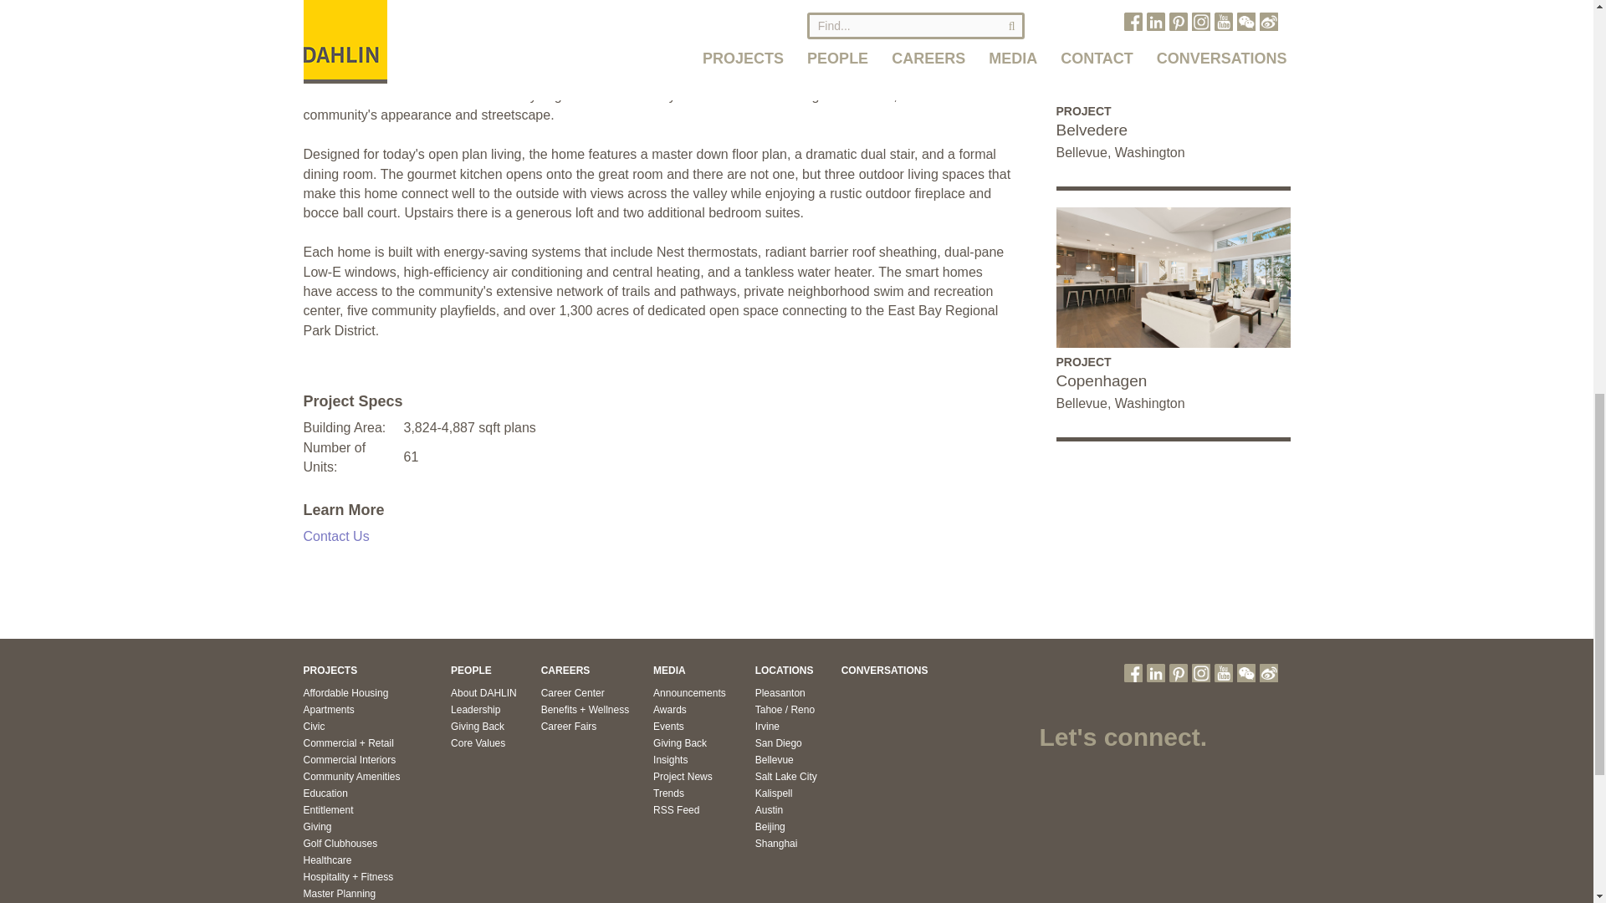 The height and width of the screenshot is (903, 1606). Describe the element at coordinates (340, 844) in the screenshot. I see `Golf Clubhouses` at that location.